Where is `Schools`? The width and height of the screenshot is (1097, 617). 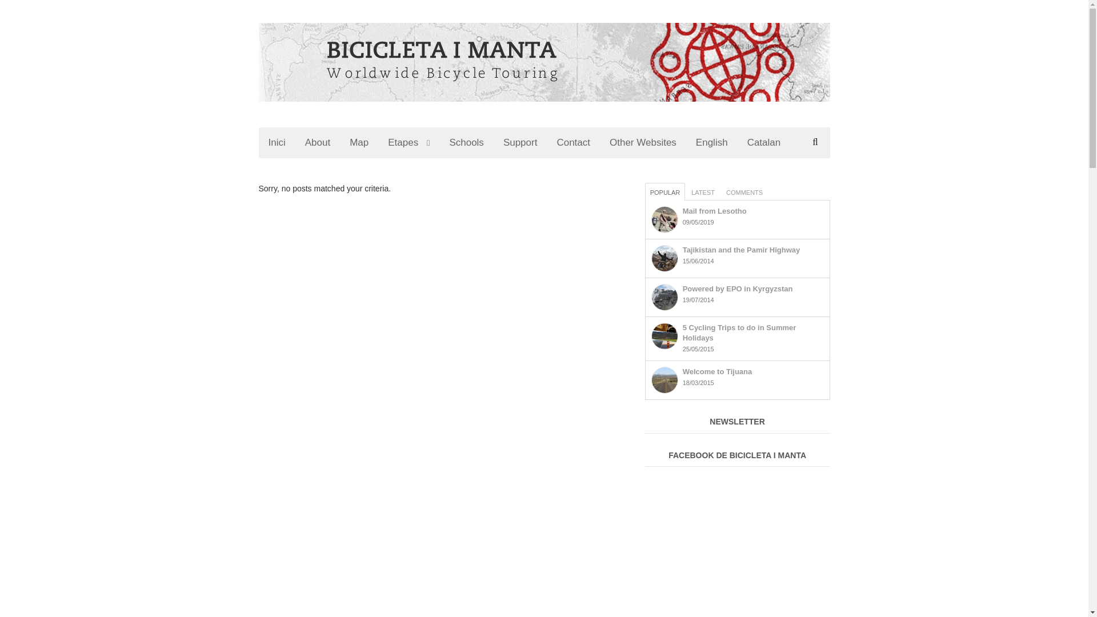 Schools is located at coordinates (466, 142).